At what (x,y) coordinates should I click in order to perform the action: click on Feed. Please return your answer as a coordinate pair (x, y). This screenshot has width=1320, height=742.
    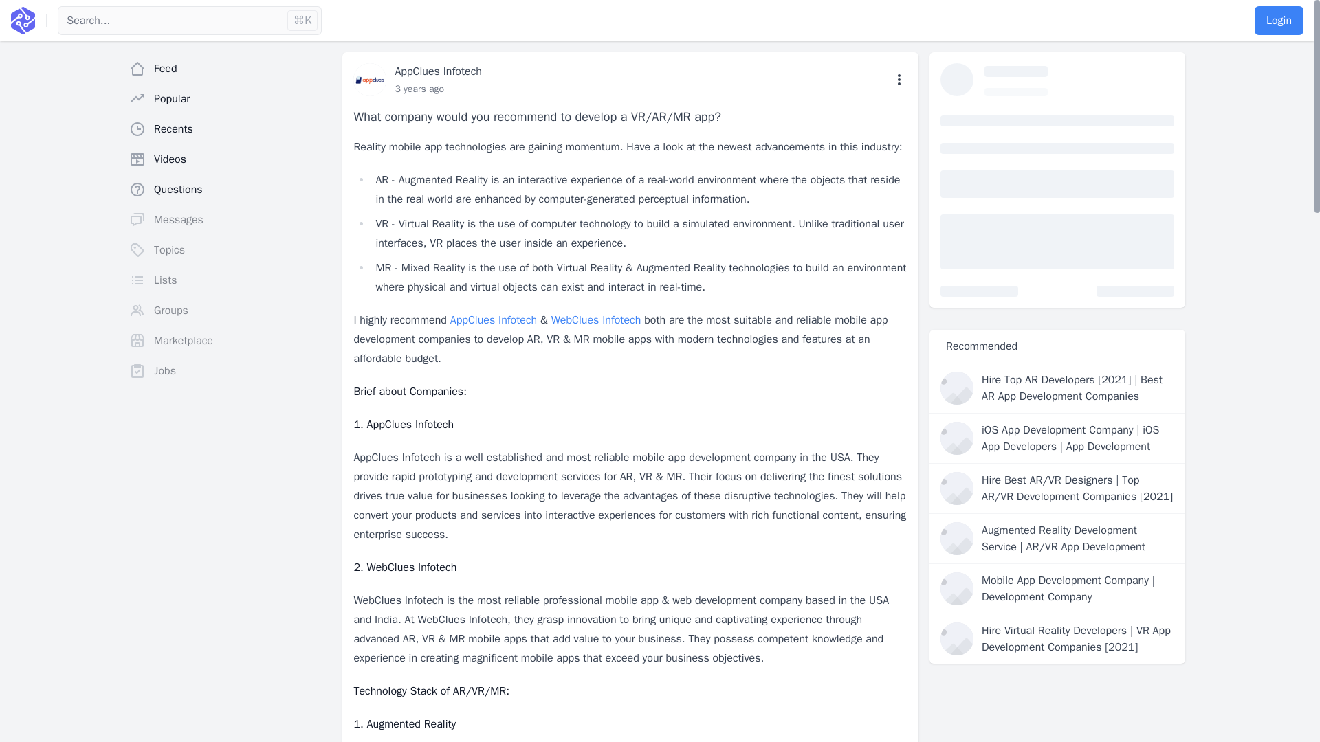
    Looking at the image, I should click on (230, 68).